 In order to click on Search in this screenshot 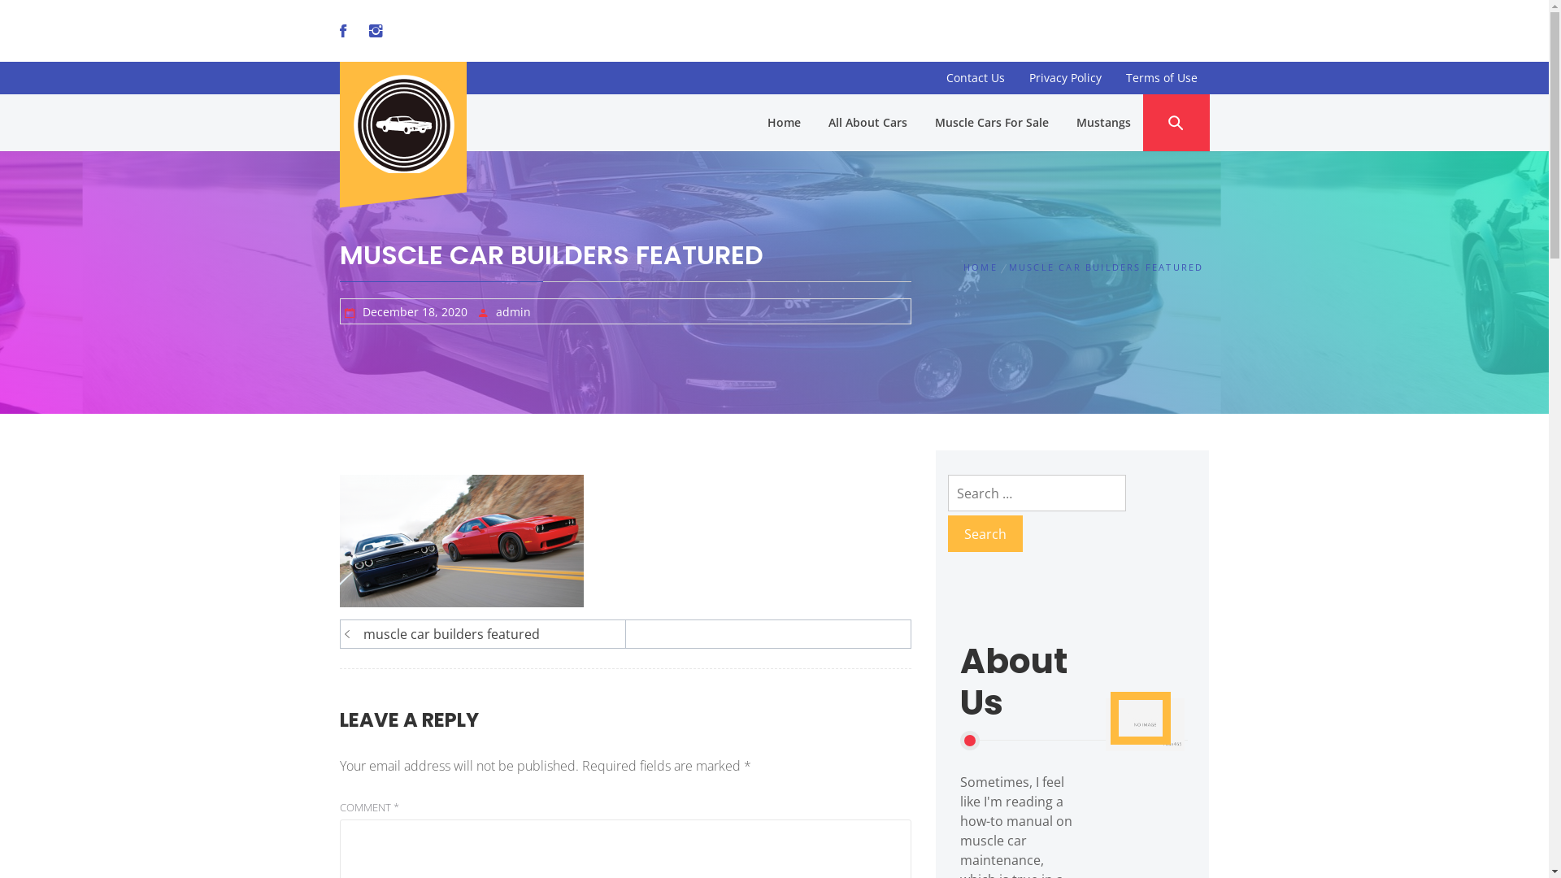, I will do `click(985, 533)`.